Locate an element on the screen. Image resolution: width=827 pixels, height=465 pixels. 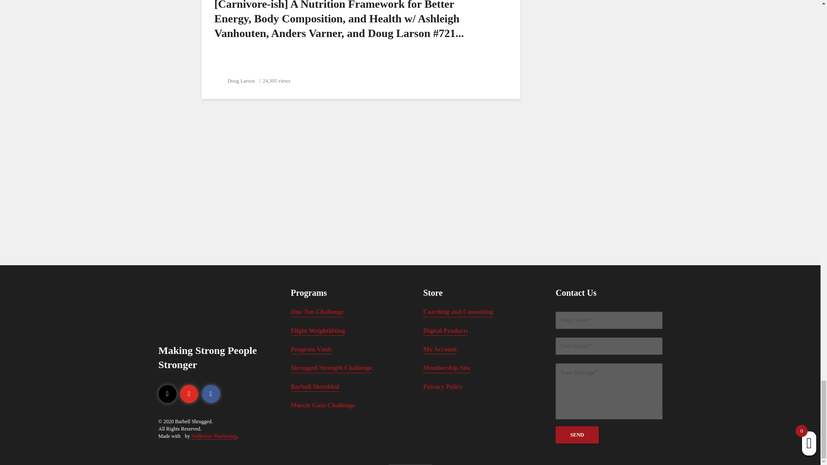
Instagram is located at coordinates (168, 394).